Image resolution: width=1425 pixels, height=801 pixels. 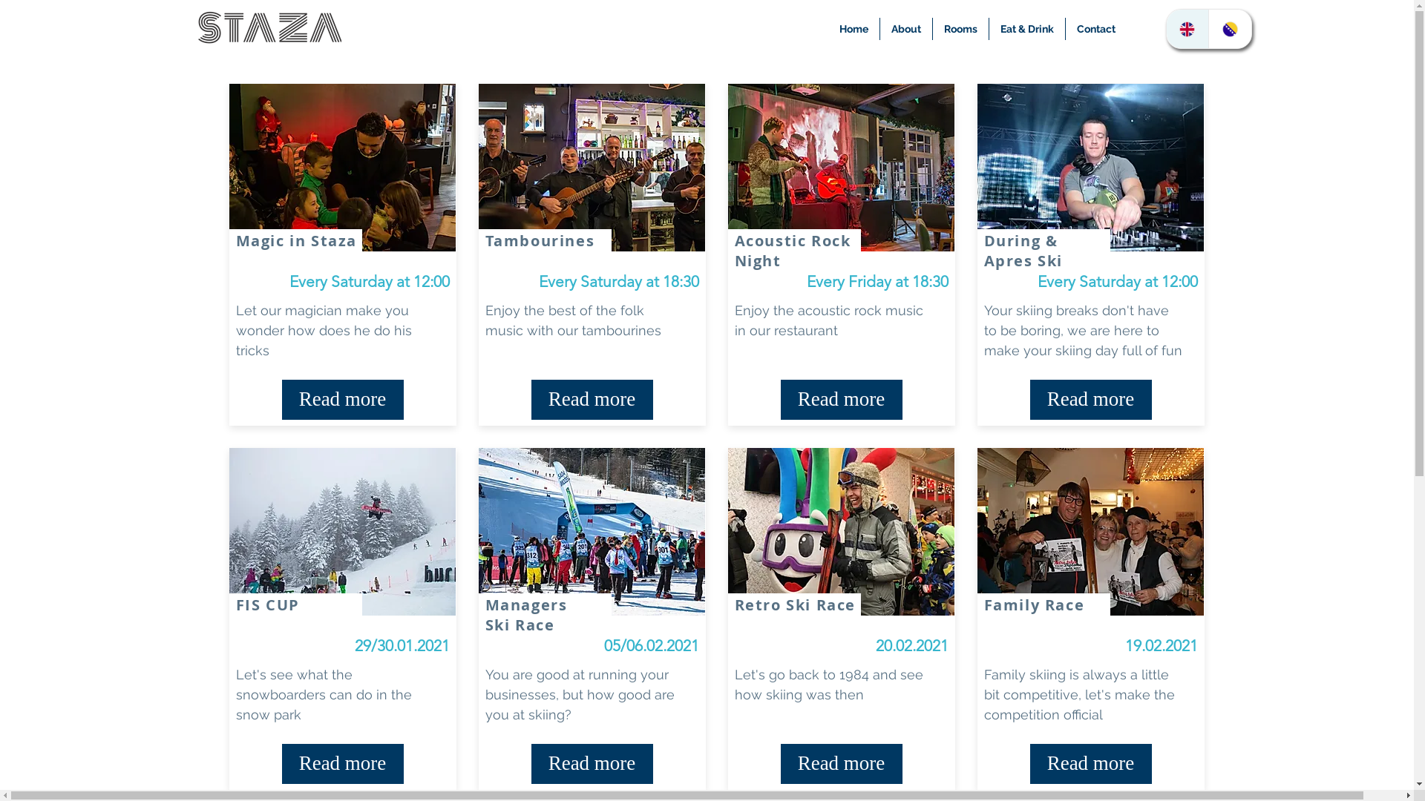 What do you see at coordinates (1091, 764) in the screenshot?
I see `Read more` at bounding box center [1091, 764].